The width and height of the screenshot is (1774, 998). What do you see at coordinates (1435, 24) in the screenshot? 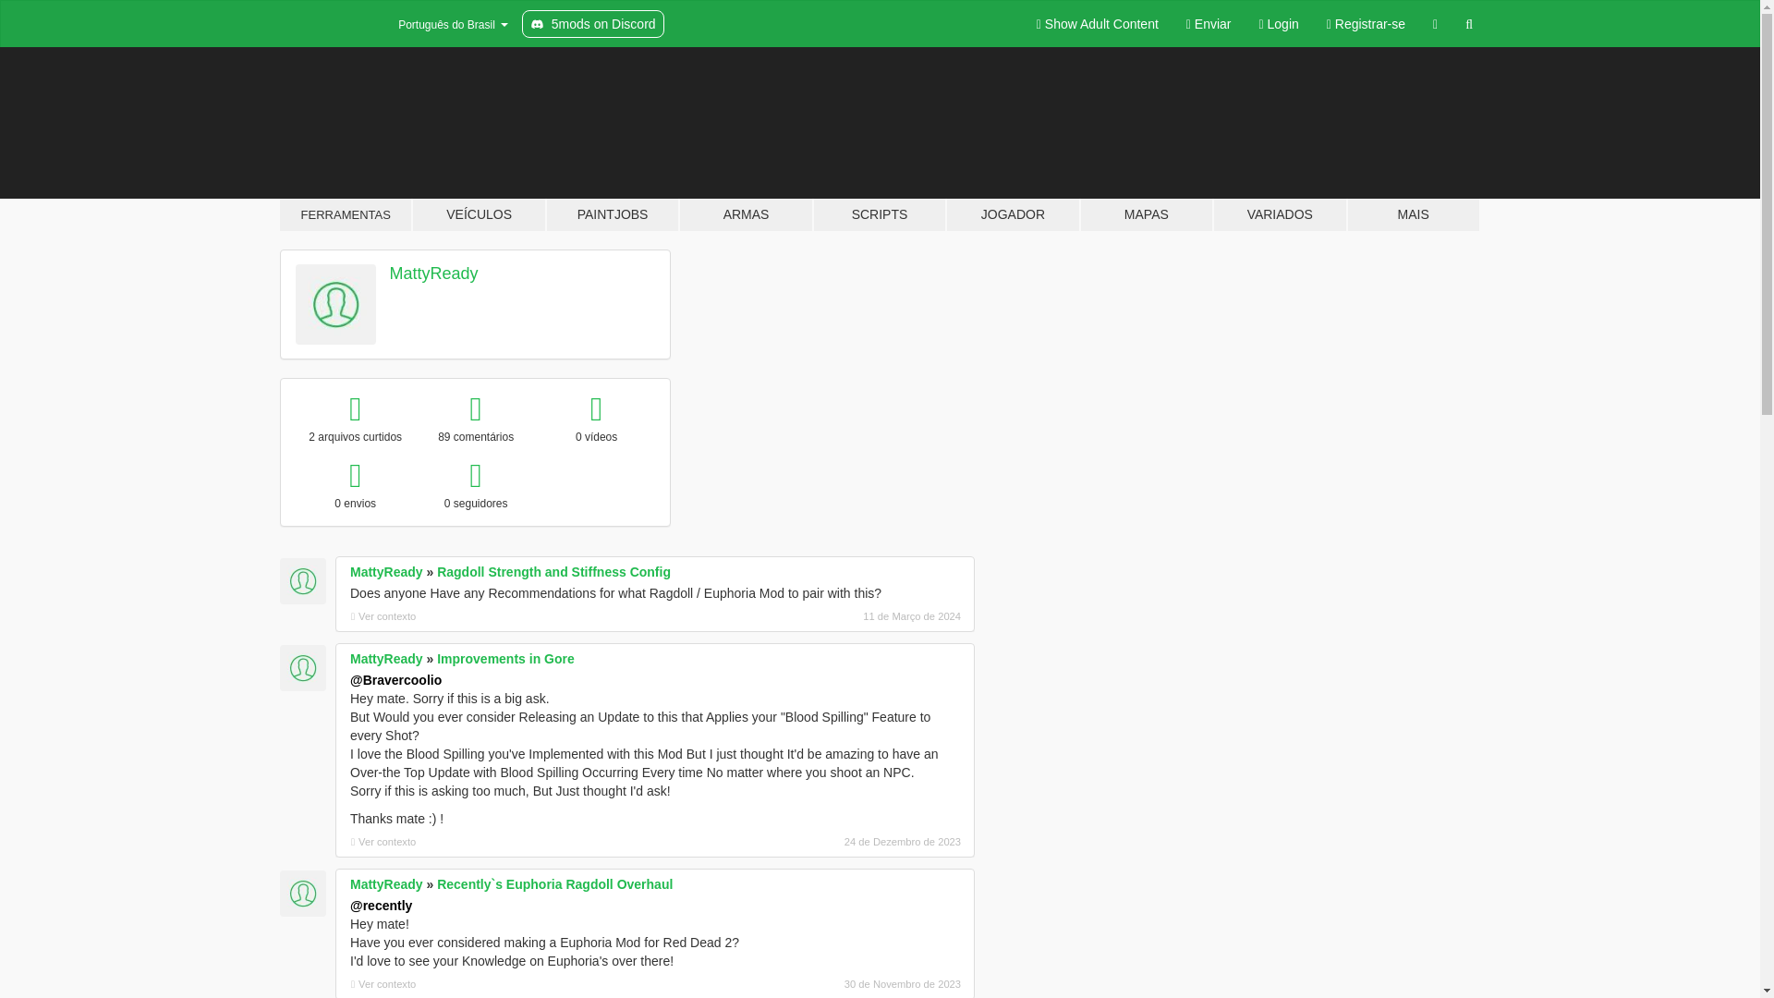
I see `Dark mode` at bounding box center [1435, 24].